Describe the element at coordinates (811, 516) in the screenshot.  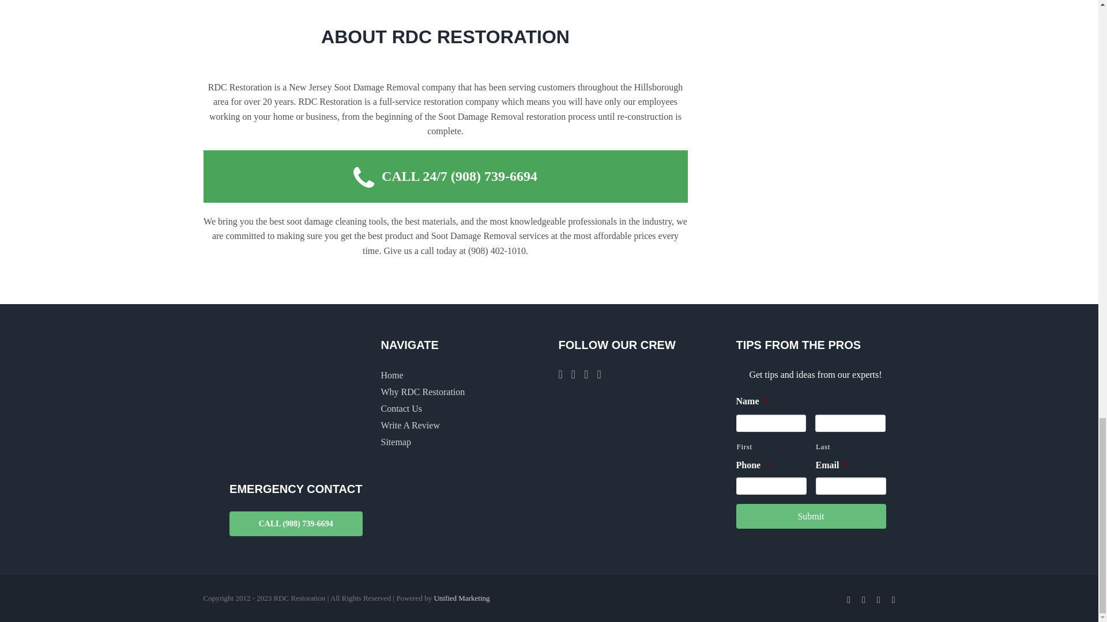
I see `Submit` at that location.